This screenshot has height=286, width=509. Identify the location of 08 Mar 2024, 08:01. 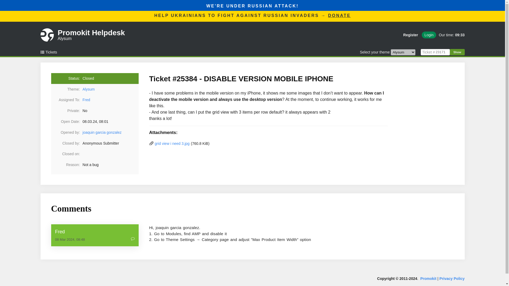
(95, 231).